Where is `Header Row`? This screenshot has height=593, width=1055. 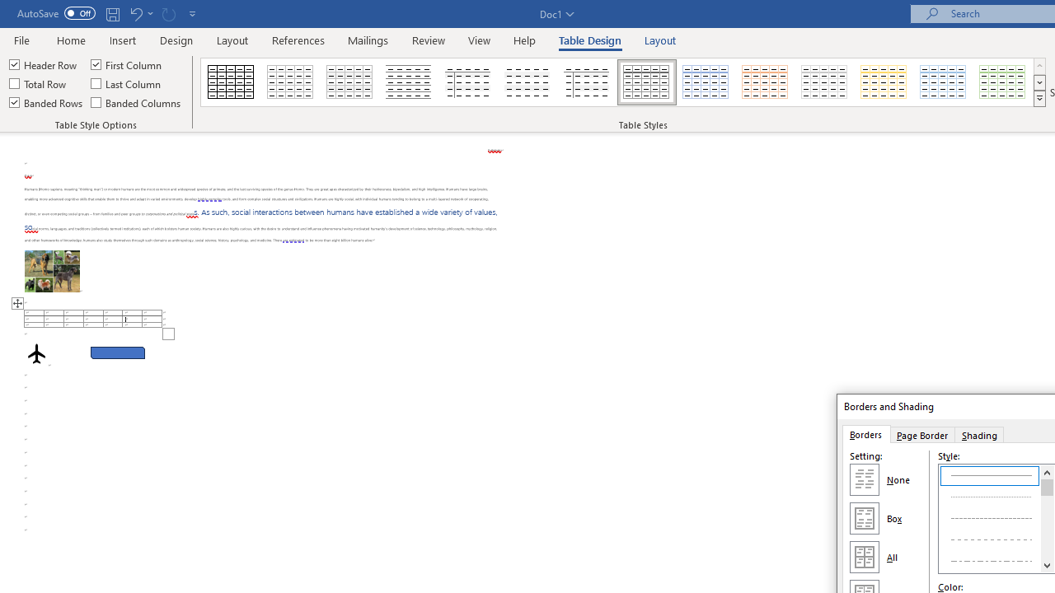 Header Row is located at coordinates (44, 64).